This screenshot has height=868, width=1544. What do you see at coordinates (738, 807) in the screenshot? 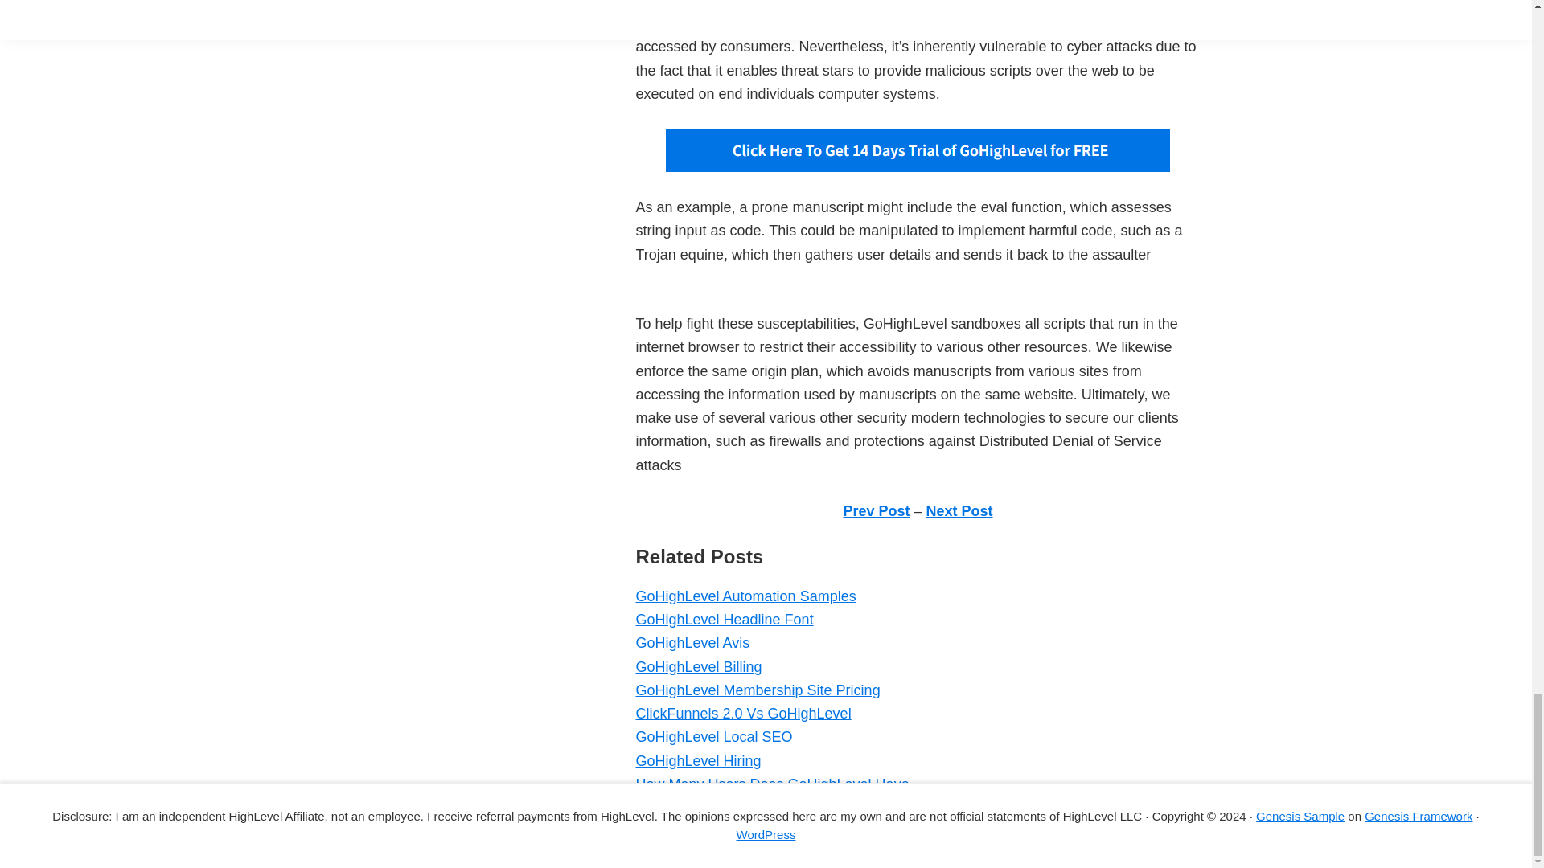
I see `GoHighLevel For Photographers` at bounding box center [738, 807].